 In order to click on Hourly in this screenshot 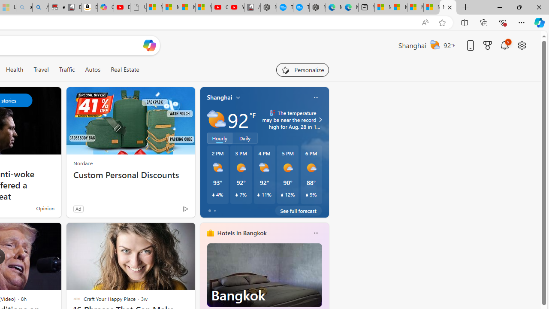, I will do `click(220, 138)`.